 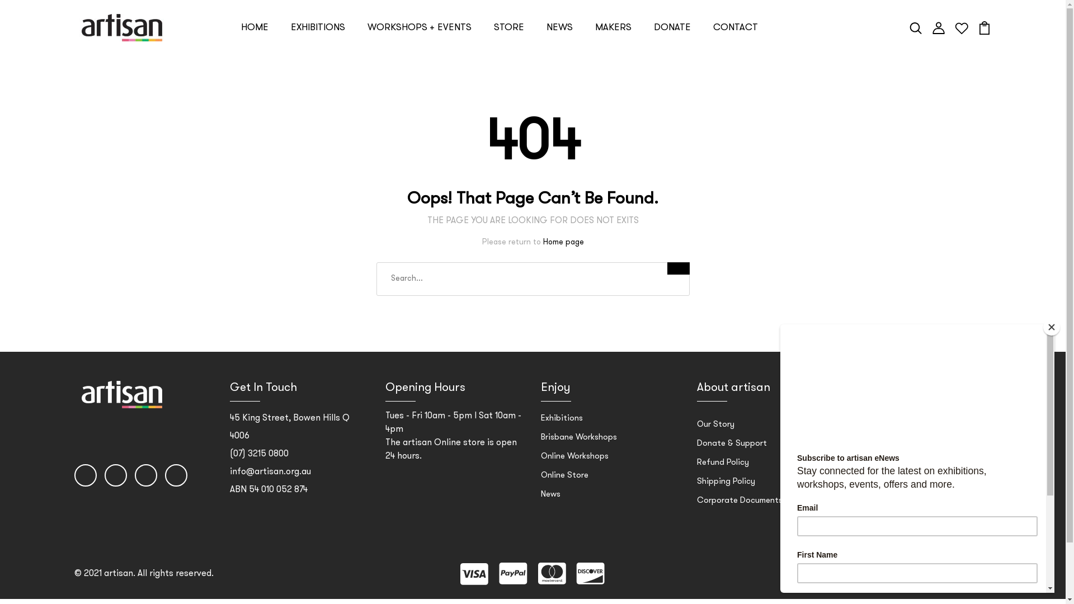 I want to click on image/svg+xml, so click(x=939, y=52).